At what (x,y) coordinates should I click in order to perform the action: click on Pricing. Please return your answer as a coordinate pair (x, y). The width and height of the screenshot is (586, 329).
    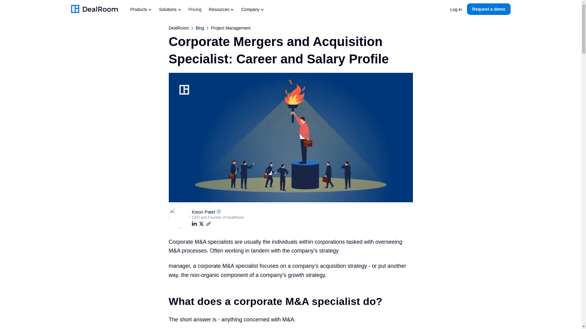
    Looking at the image, I should click on (195, 9).